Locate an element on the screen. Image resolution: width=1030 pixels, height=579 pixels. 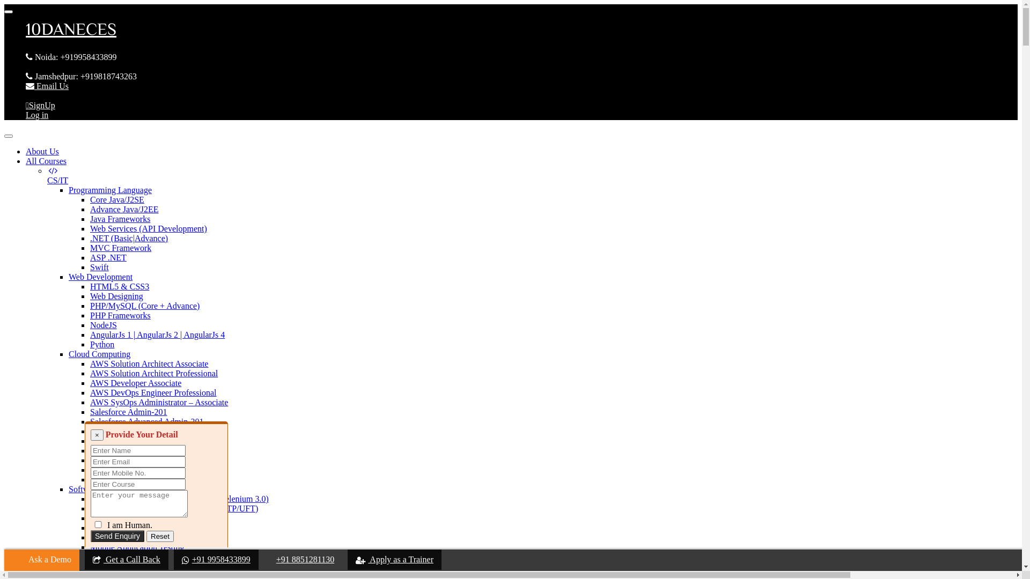
+91 9958433899 is located at coordinates (216, 560).